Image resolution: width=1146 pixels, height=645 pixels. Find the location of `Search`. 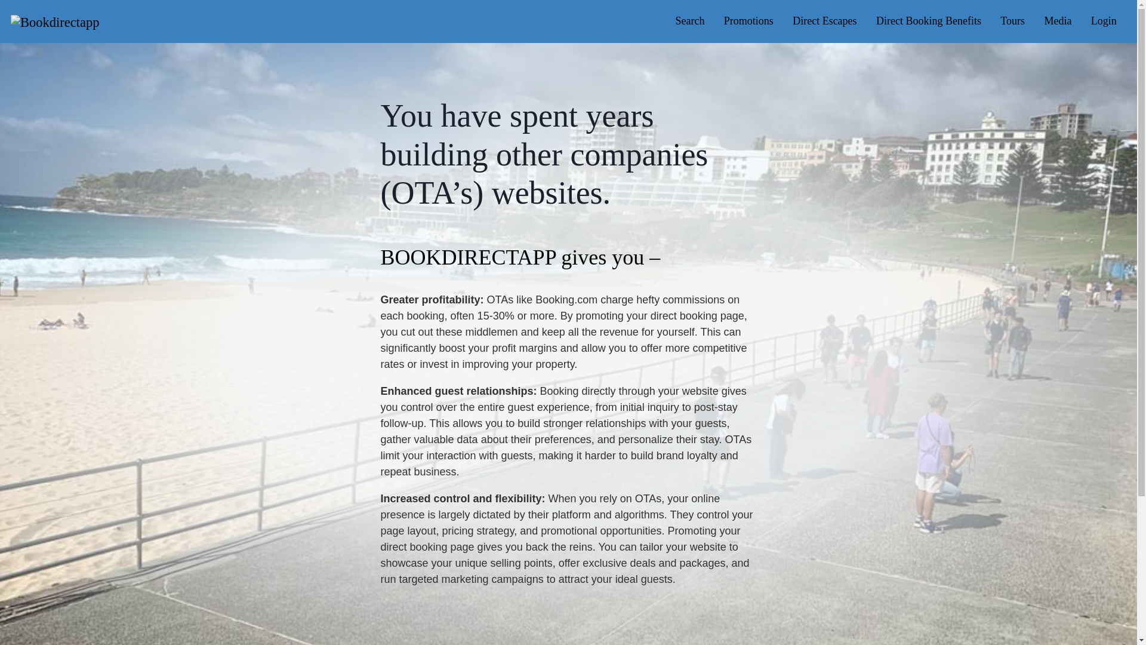

Search is located at coordinates (690, 21).